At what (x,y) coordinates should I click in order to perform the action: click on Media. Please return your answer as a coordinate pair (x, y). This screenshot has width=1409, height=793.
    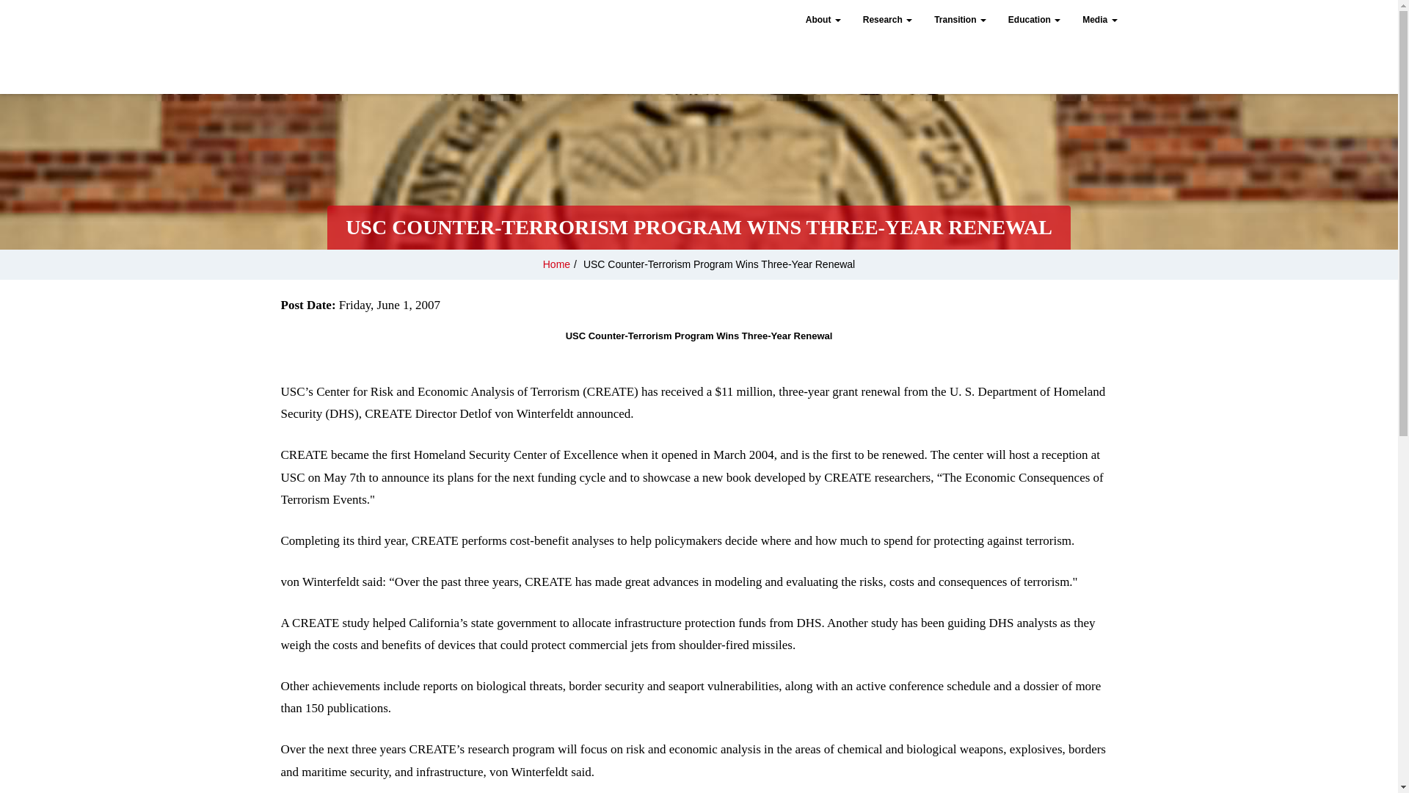
    Looking at the image, I should click on (1099, 21).